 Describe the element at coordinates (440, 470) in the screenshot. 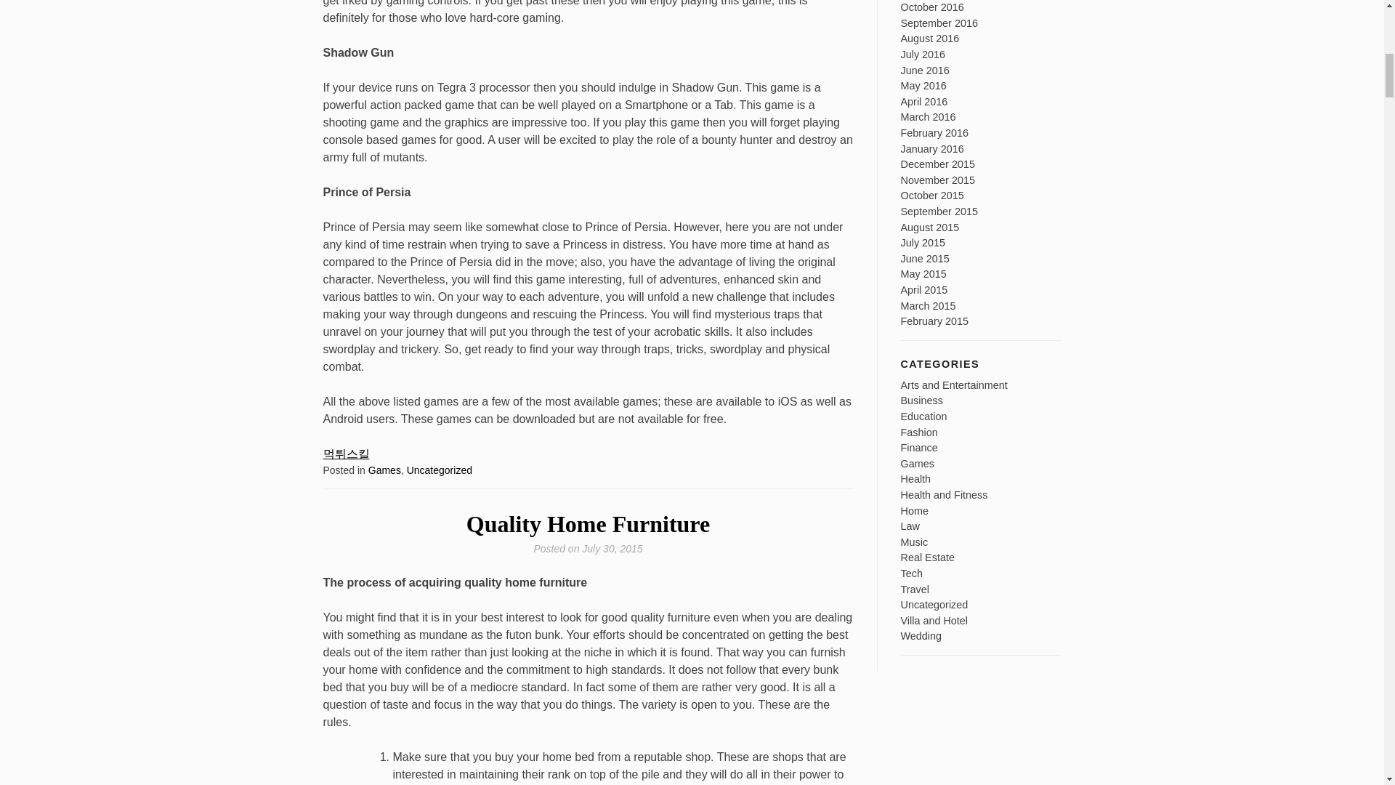

I see `Uncategorized` at that location.